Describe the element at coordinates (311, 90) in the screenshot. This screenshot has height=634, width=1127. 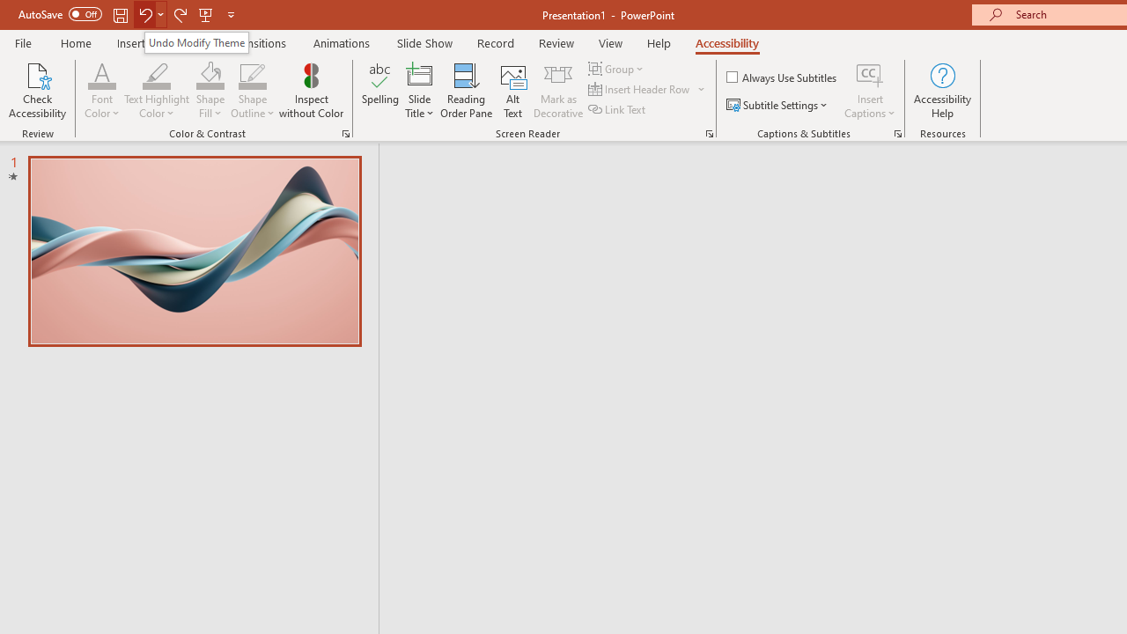
I see `Inspect without Color` at that location.